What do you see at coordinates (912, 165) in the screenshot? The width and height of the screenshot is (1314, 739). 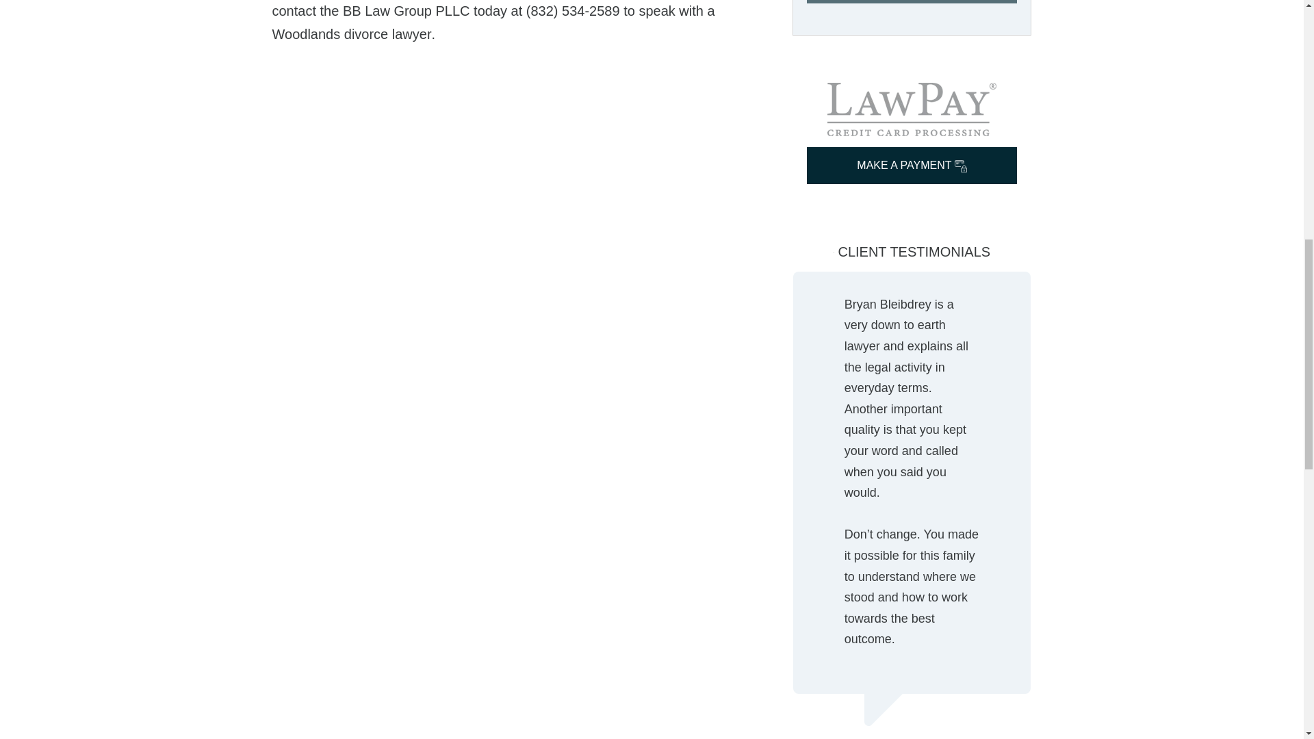 I see `MAKE A PAYMENT` at bounding box center [912, 165].